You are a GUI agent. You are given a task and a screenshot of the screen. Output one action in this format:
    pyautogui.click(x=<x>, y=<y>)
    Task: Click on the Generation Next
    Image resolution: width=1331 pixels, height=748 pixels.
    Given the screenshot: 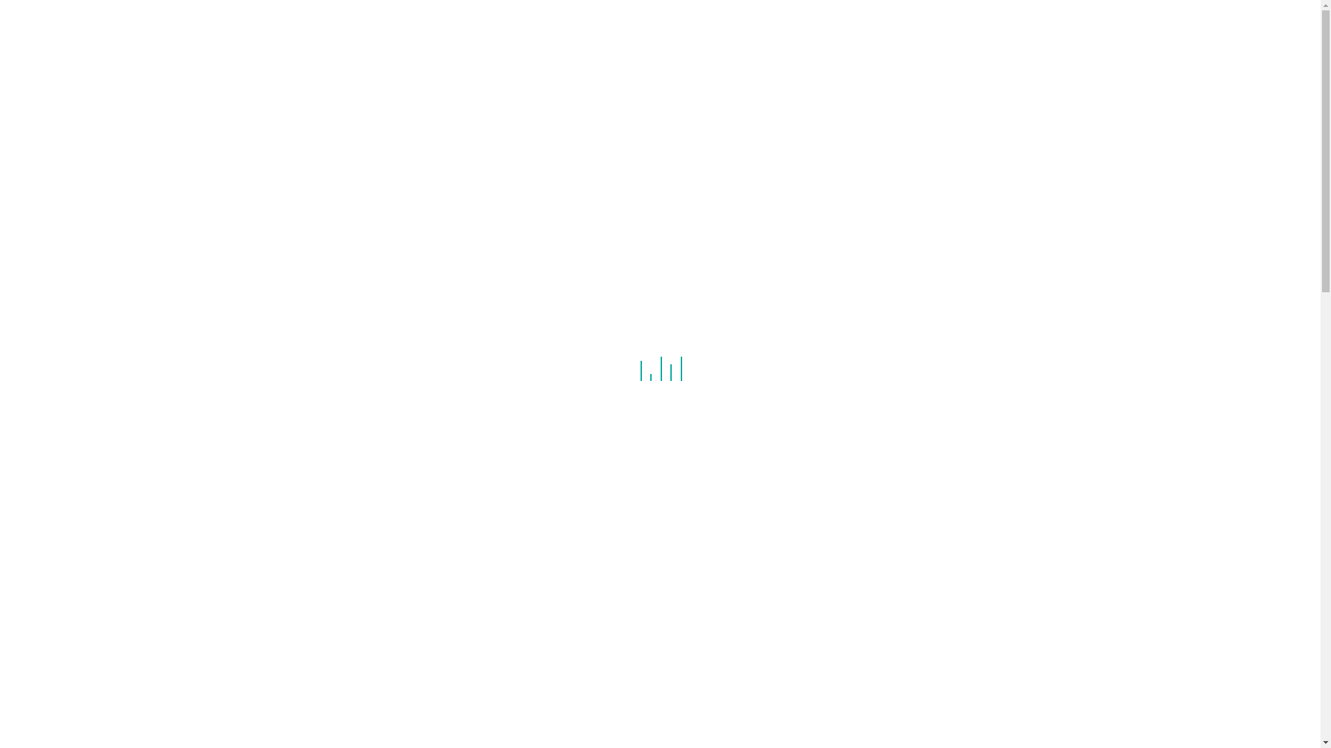 What is the action you would take?
    pyautogui.click(x=889, y=605)
    